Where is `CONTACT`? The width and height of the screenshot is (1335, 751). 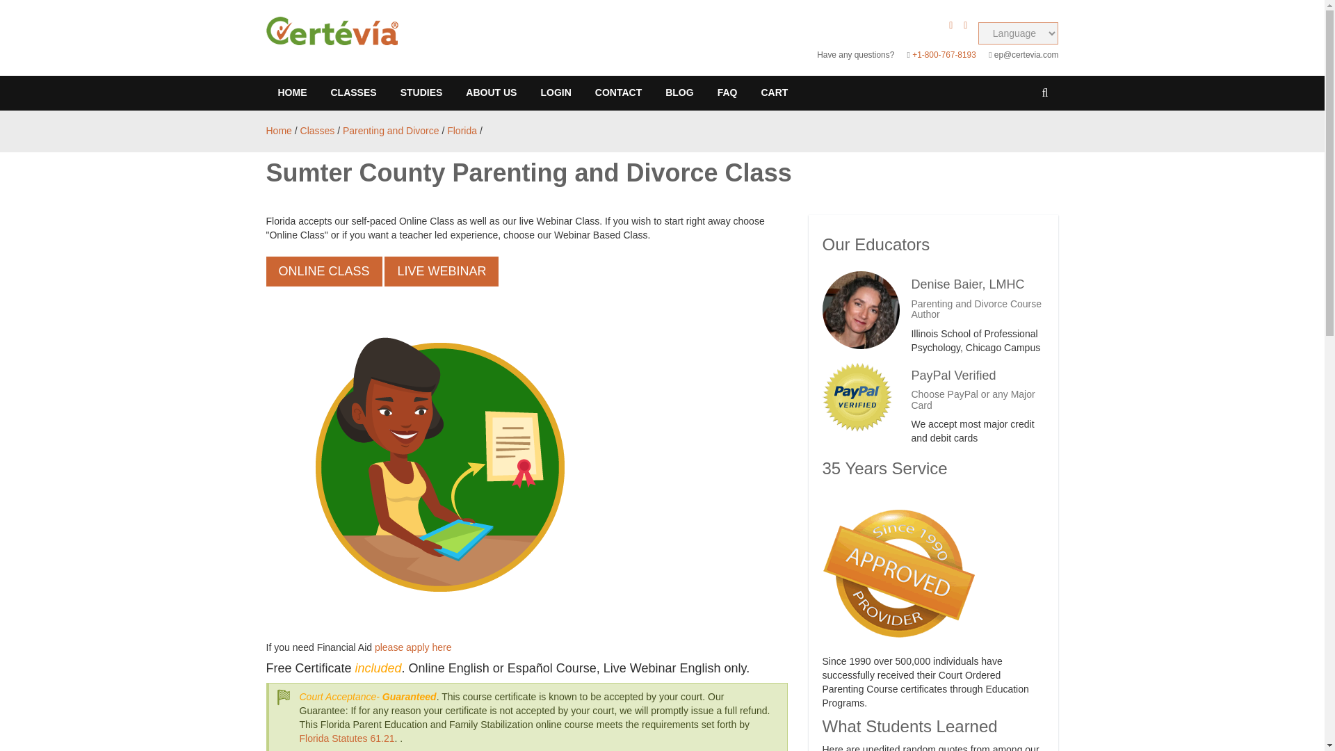 CONTACT is located at coordinates (619, 93).